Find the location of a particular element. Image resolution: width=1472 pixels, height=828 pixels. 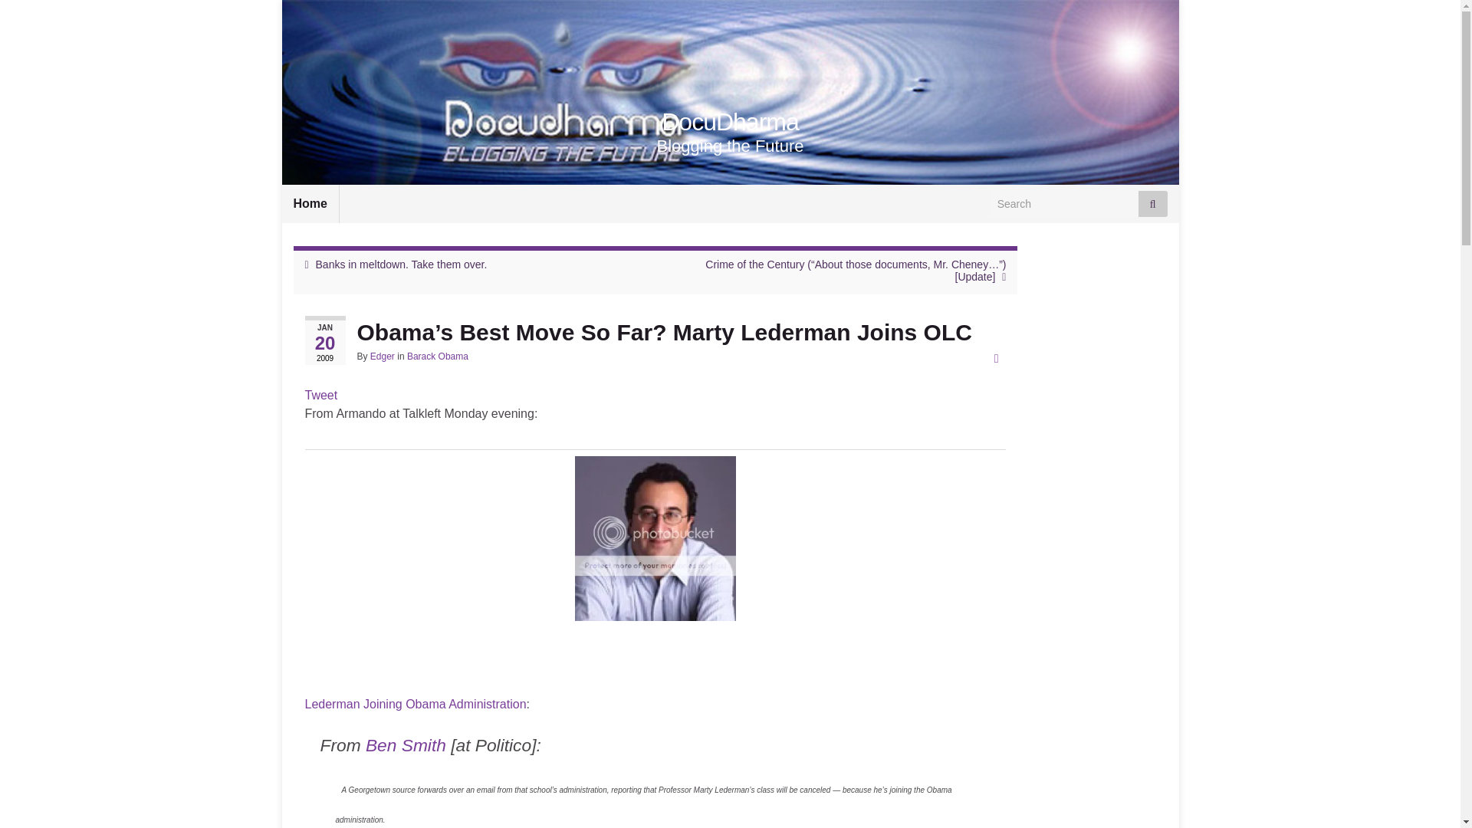

Home is located at coordinates (310, 203).